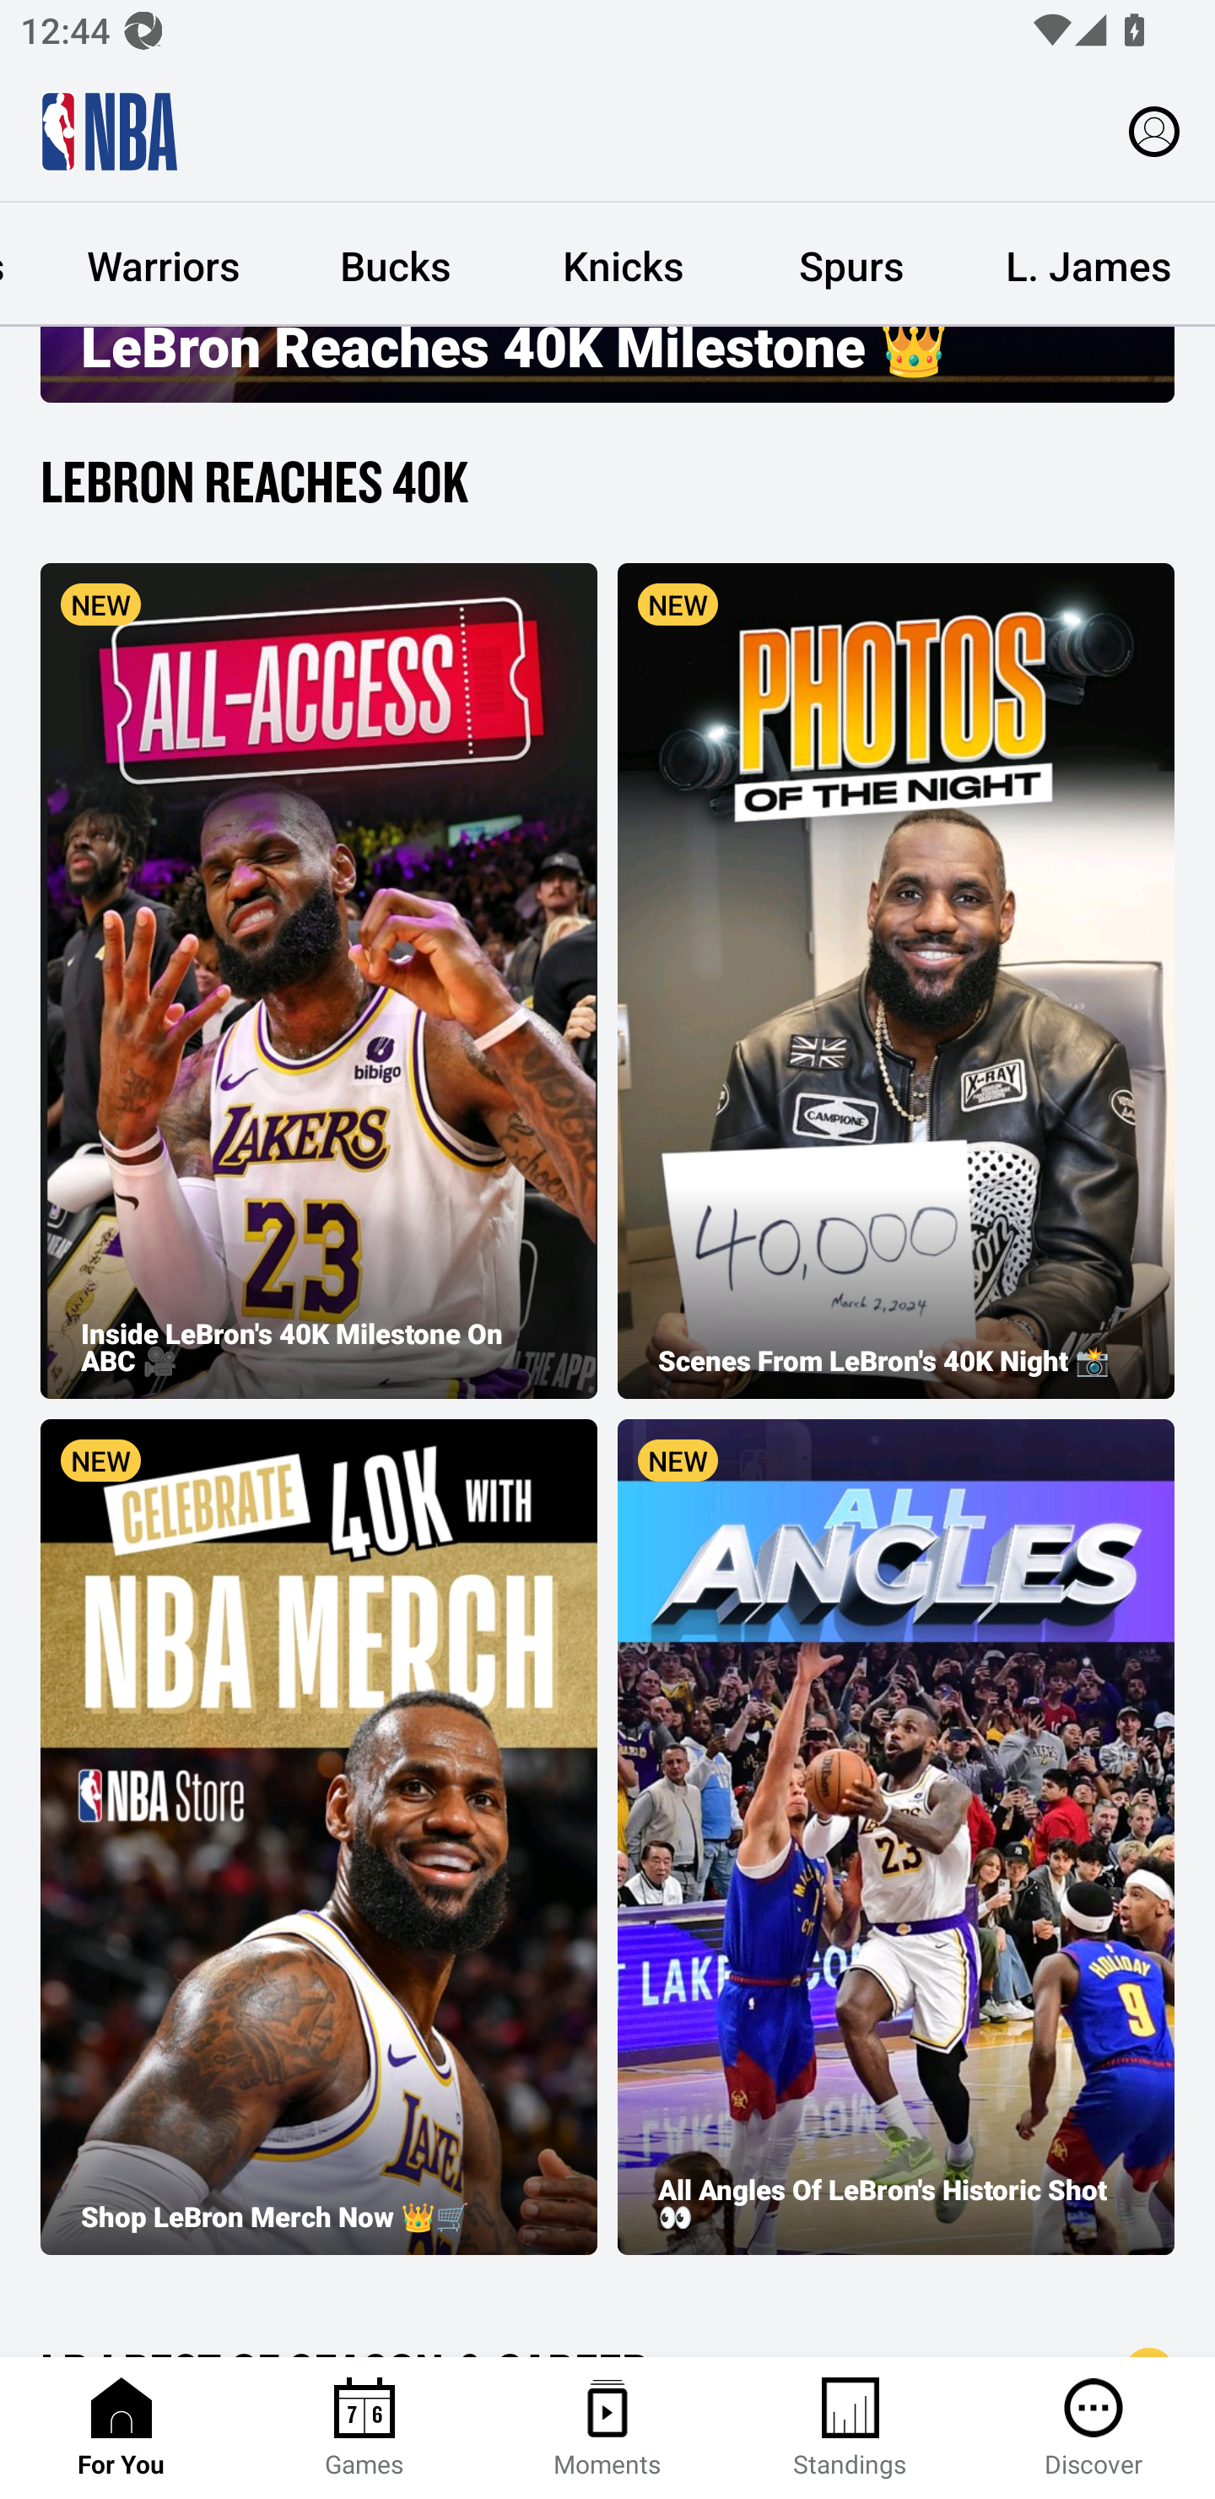 This screenshot has width=1215, height=2499. Describe the element at coordinates (1093, 2428) in the screenshot. I see `Discover` at that location.